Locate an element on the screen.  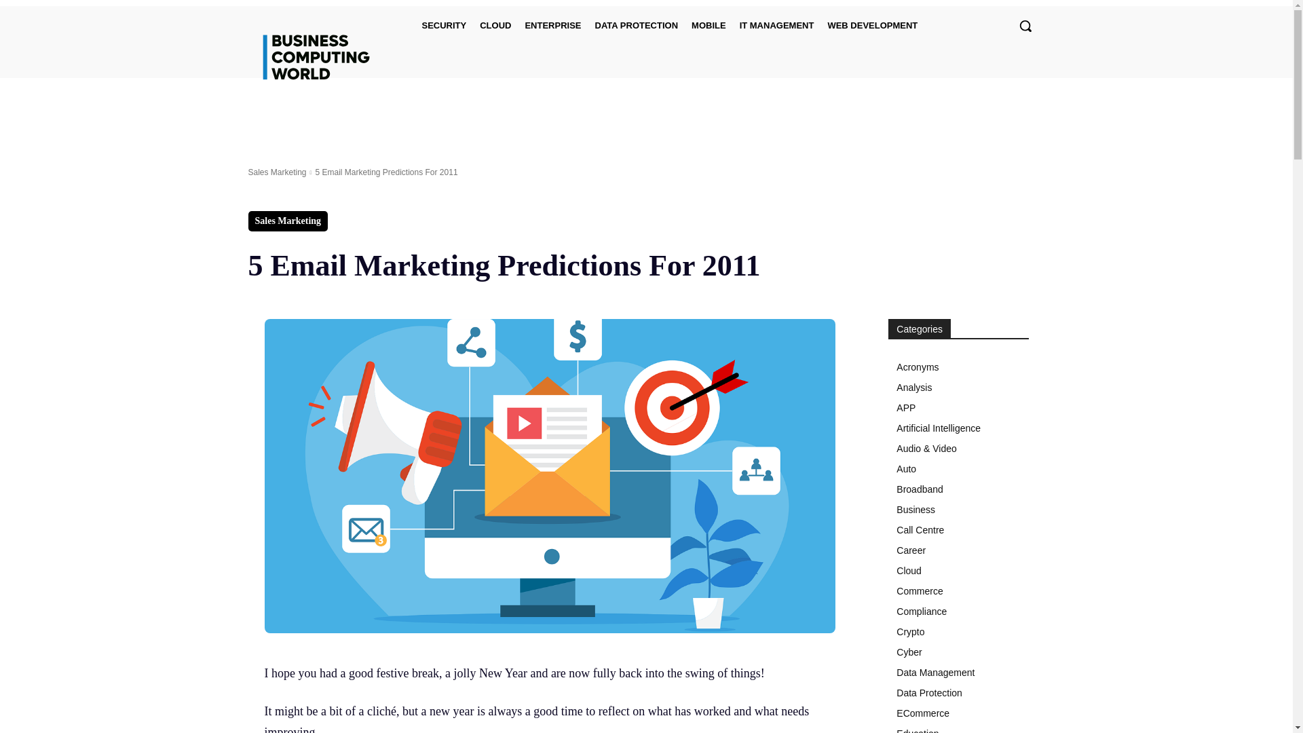
APP is located at coordinates (958, 407).